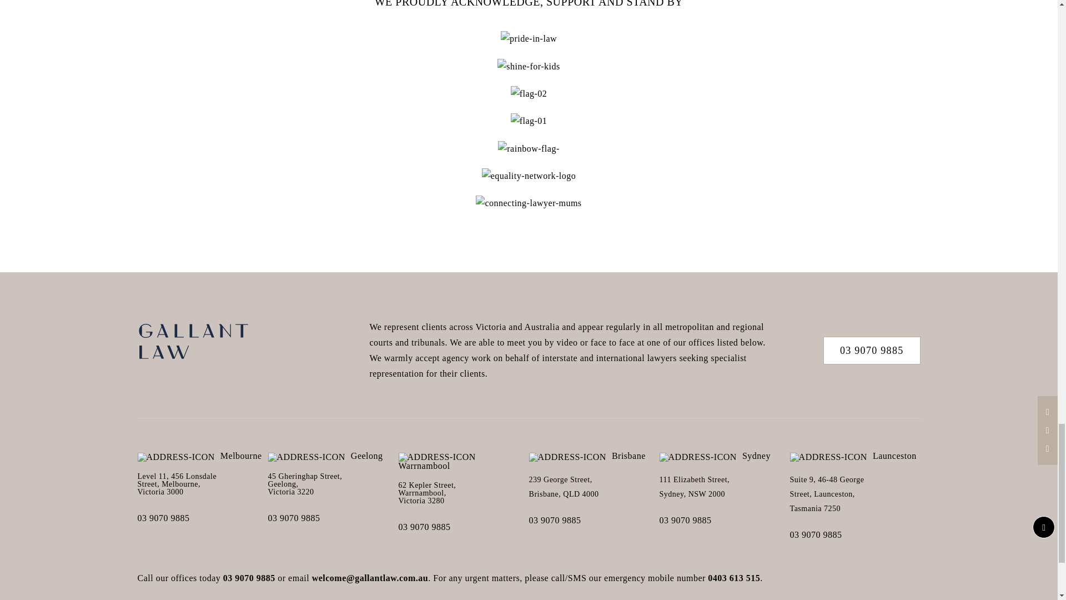 Image resolution: width=1066 pixels, height=600 pixels. I want to click on pride-in-law, so click(529, 39).